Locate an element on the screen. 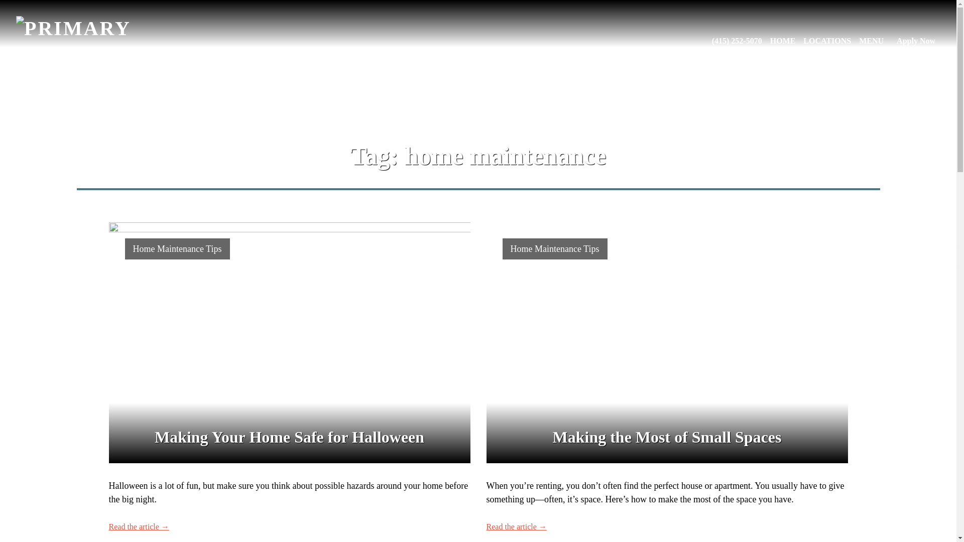  MENU is located at coordinates (871, 41).